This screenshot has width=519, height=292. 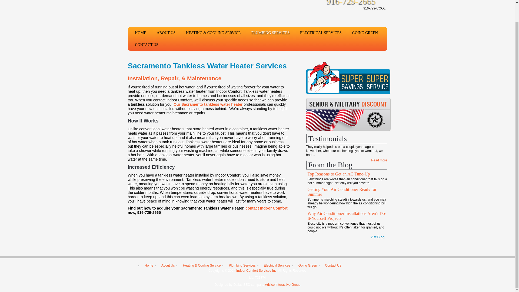 What do you see at coordinates (270, 33) in the screenshot?
I see `PLUMBING SERVICES` at bounding box center [270, 33].